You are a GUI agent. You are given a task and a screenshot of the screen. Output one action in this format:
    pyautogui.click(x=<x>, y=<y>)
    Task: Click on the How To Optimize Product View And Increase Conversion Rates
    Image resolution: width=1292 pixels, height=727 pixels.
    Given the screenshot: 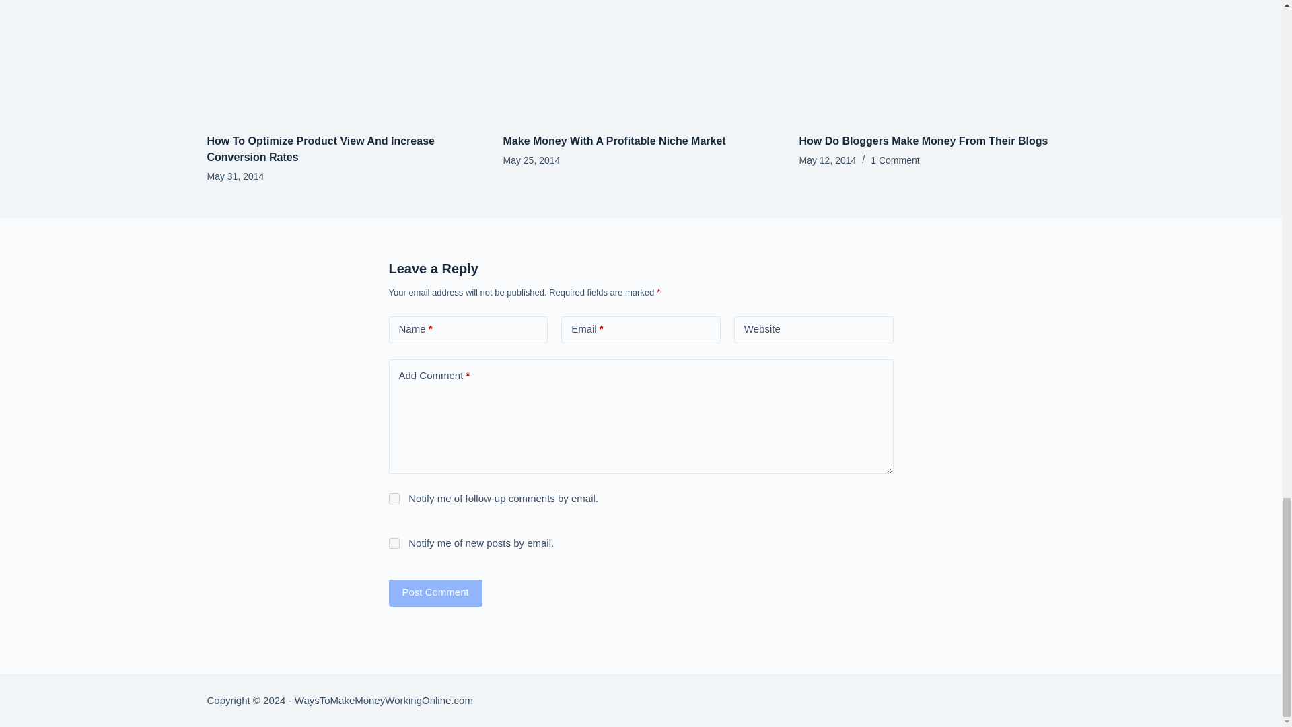 What is the action you would take?
    pyautogui.click(x=320, y=148)
    